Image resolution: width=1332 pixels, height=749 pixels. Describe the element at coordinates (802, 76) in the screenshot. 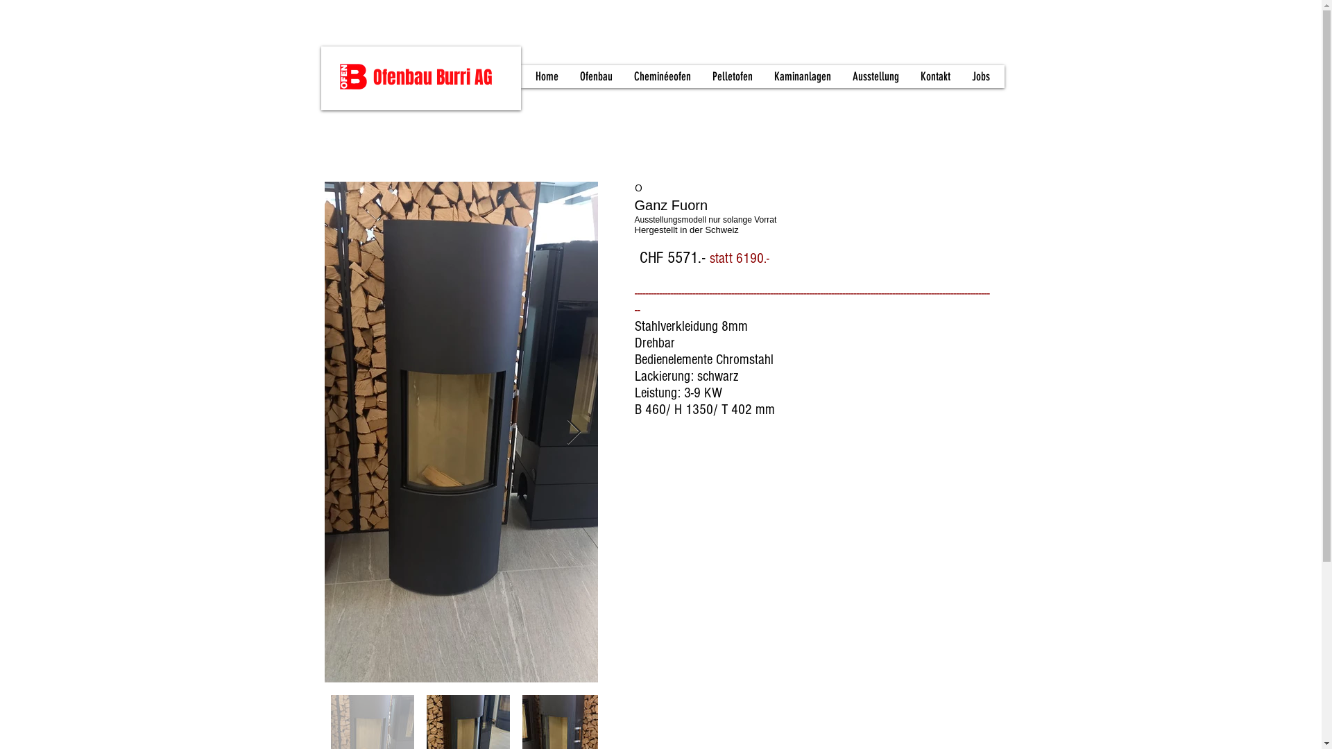

I see `Kaminanlagen` at that location.